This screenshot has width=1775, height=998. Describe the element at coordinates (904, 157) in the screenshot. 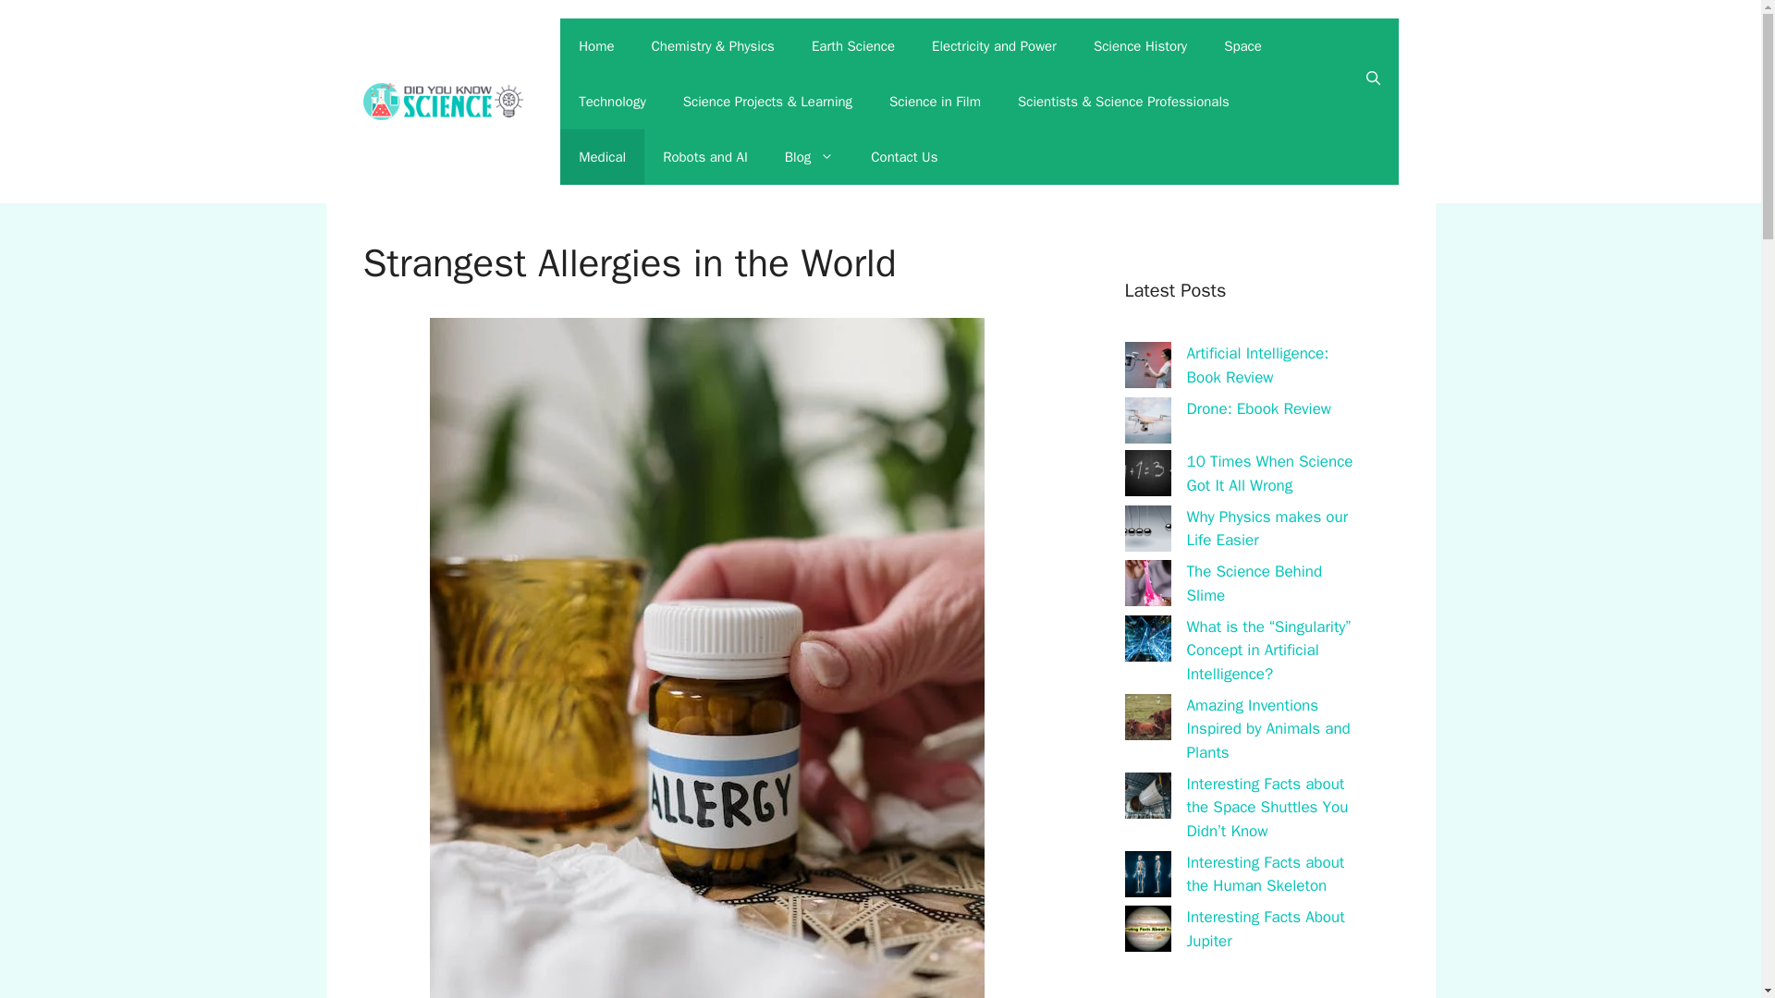

I see `Contact Us` at that location.